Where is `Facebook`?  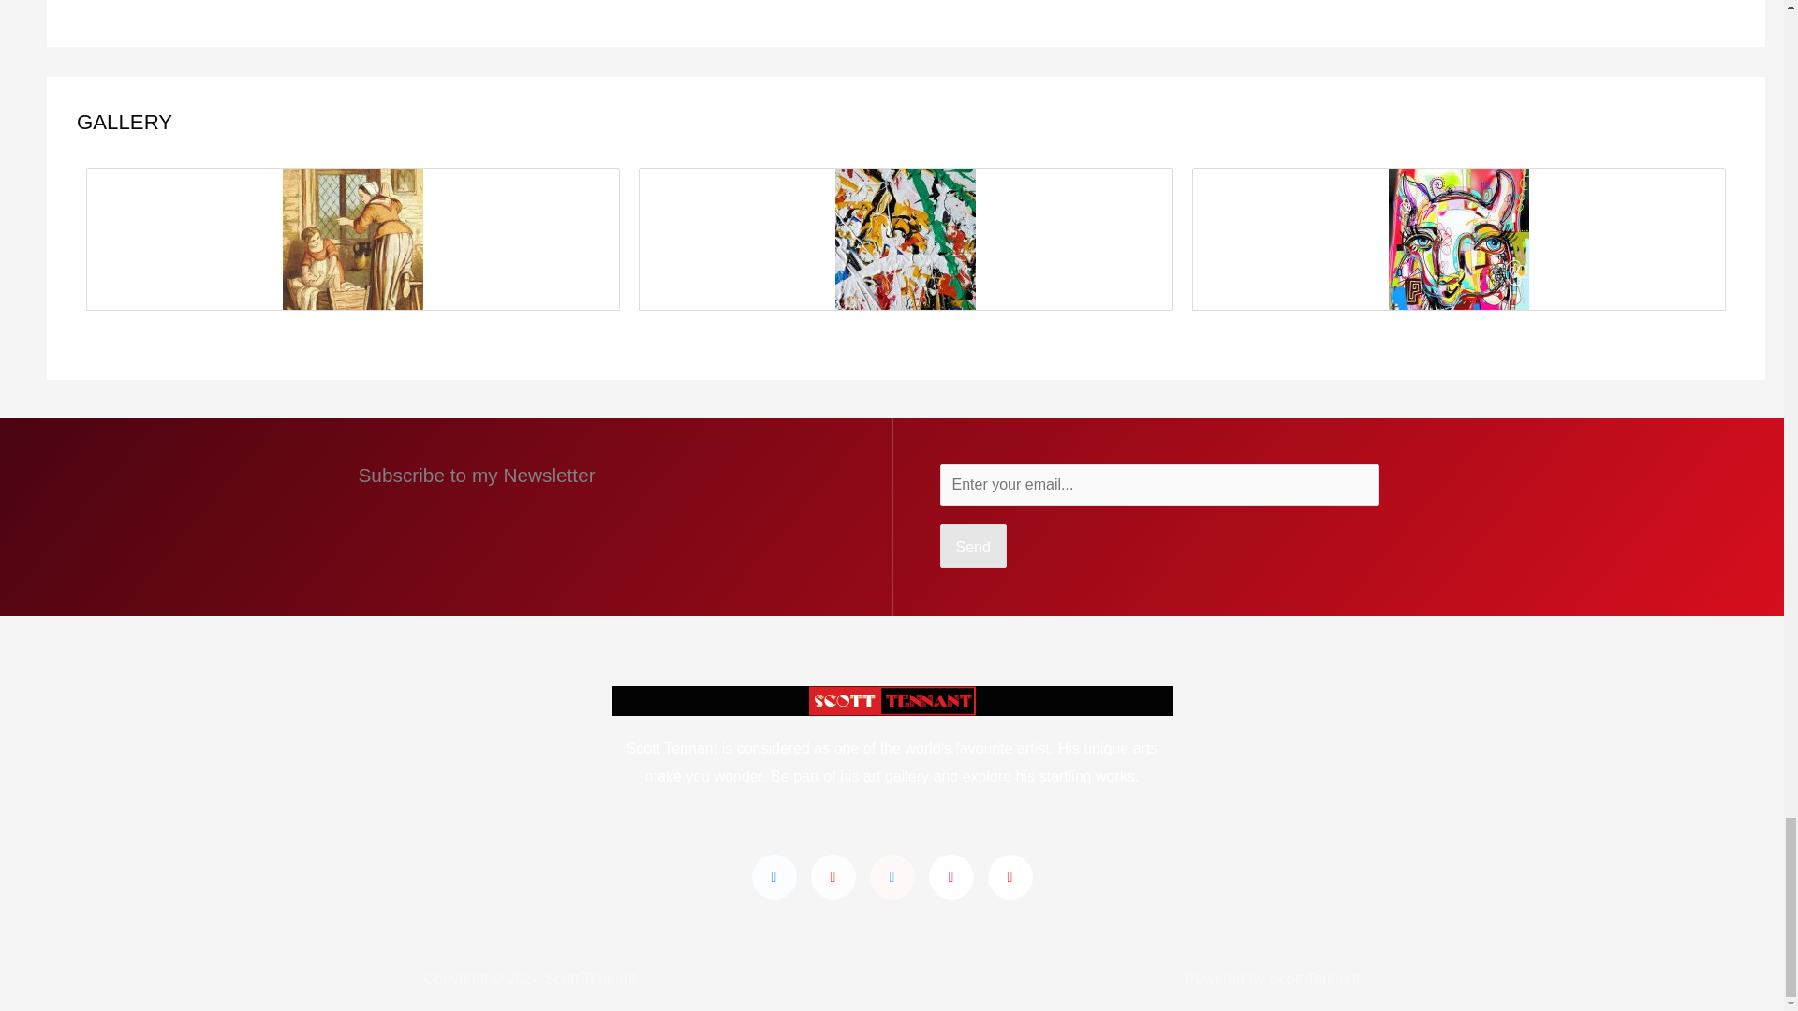
Facebook is located at coordinates (774, 876).